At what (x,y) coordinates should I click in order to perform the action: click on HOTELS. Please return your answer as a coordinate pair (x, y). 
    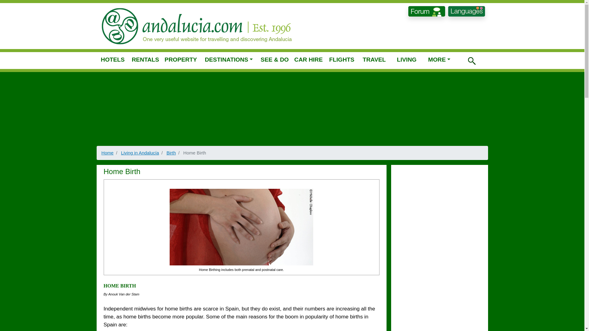
    Looking at the image, I should click on (113, 59).